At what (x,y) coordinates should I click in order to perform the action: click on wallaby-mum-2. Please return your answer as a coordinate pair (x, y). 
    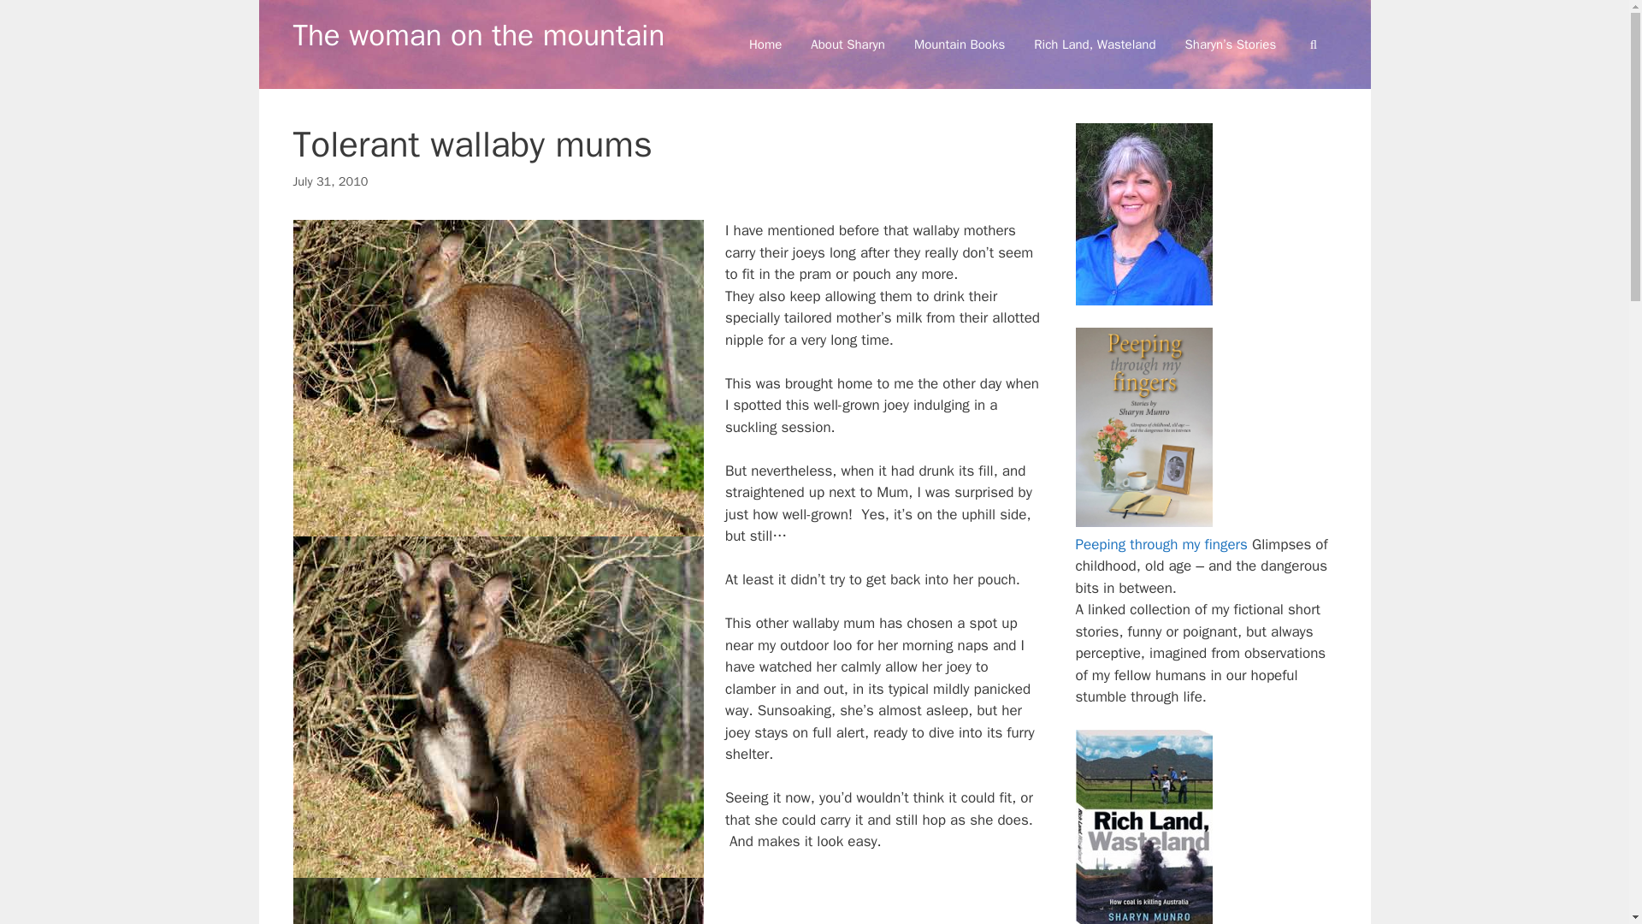
    Looking at the image, I should click on (497, 707).